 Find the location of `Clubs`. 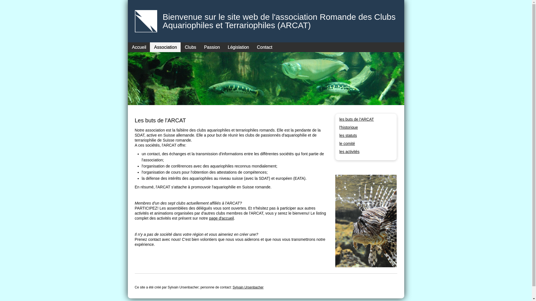

Clubs is located at coordinates (190, 47).